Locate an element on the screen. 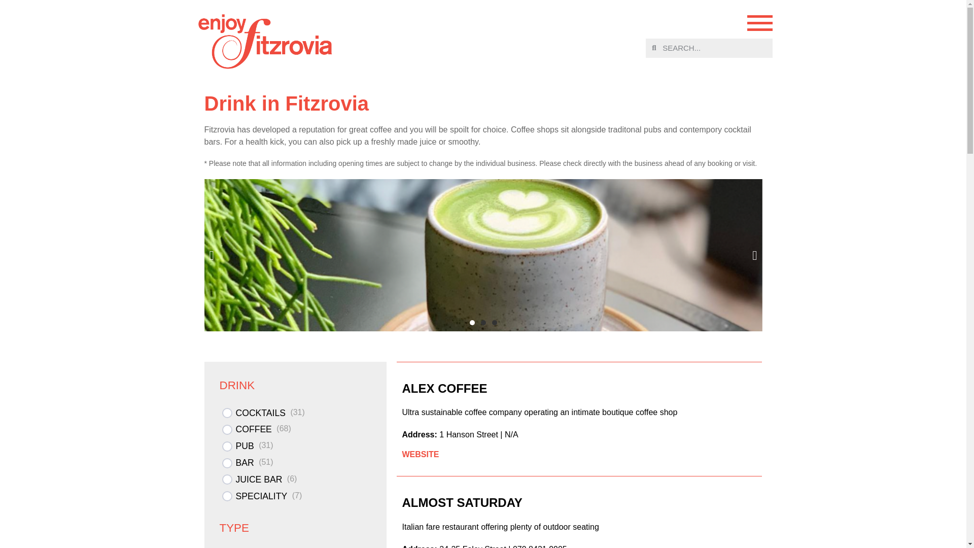  JUICE BAR is located at coordinates (259, 483).